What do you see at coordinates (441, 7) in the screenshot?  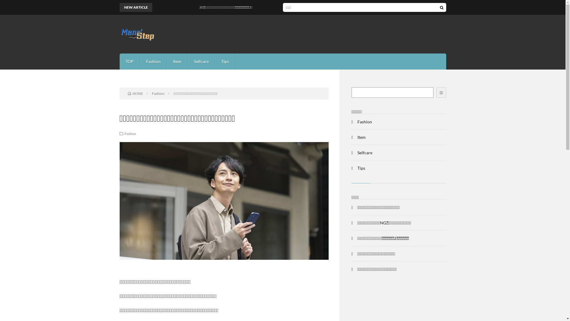 I see `search` at bounding box center [441, 7].